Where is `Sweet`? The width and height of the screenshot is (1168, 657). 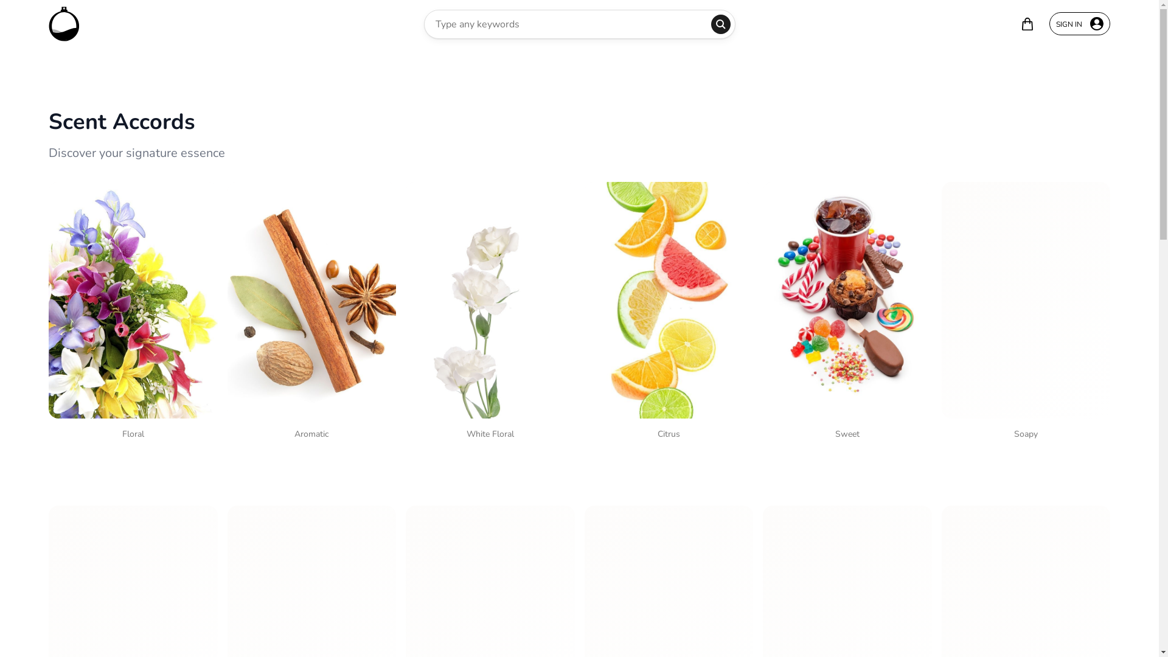 Sweet is located at coordinates (847, 313).